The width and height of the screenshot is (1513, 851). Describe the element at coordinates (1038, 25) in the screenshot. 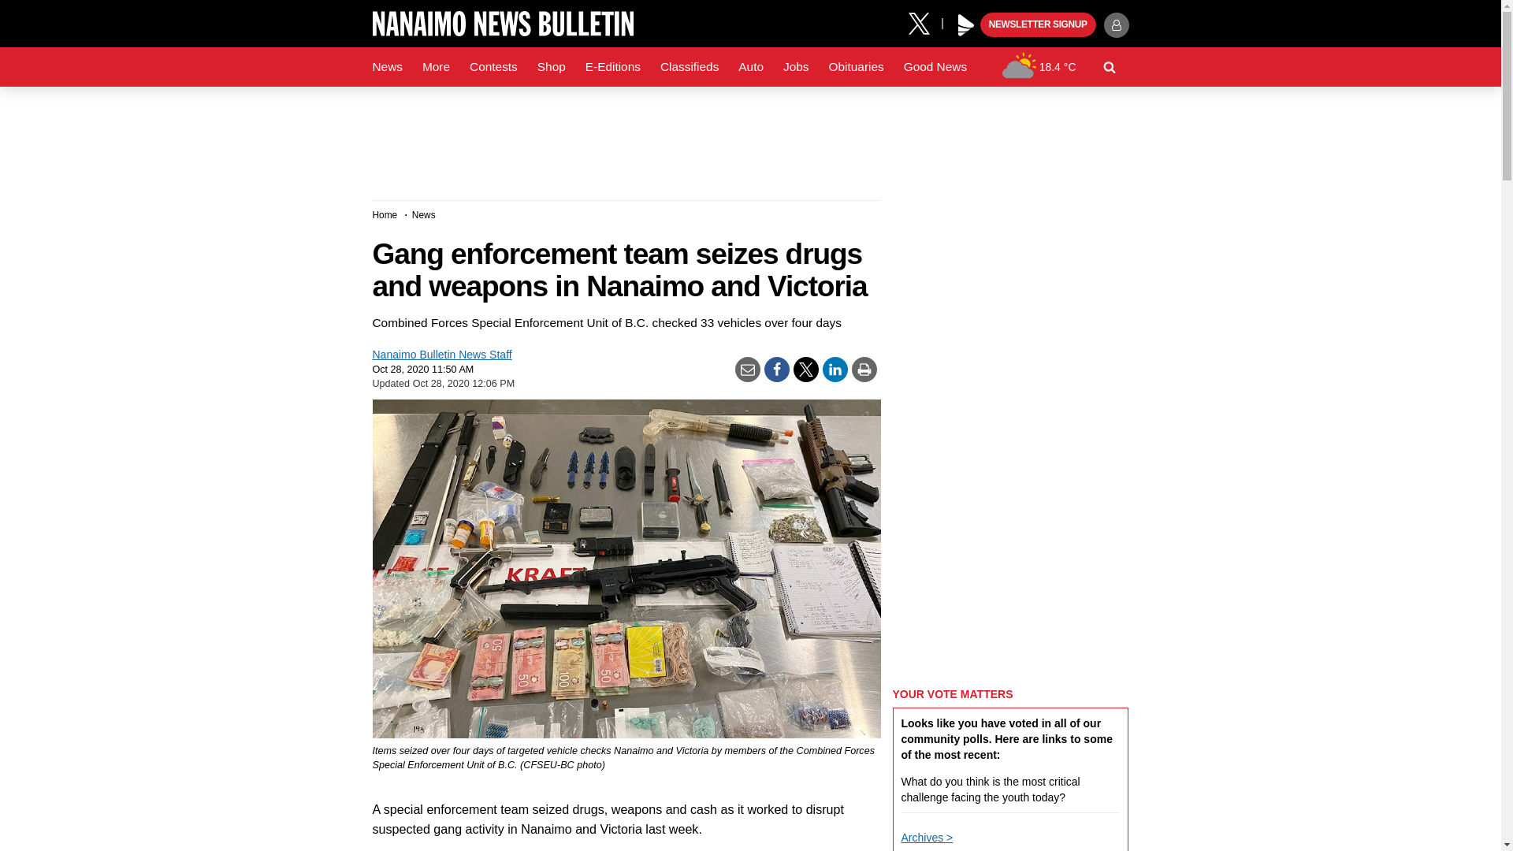

I see `NEWSLETTER SIGNUP` at that location.